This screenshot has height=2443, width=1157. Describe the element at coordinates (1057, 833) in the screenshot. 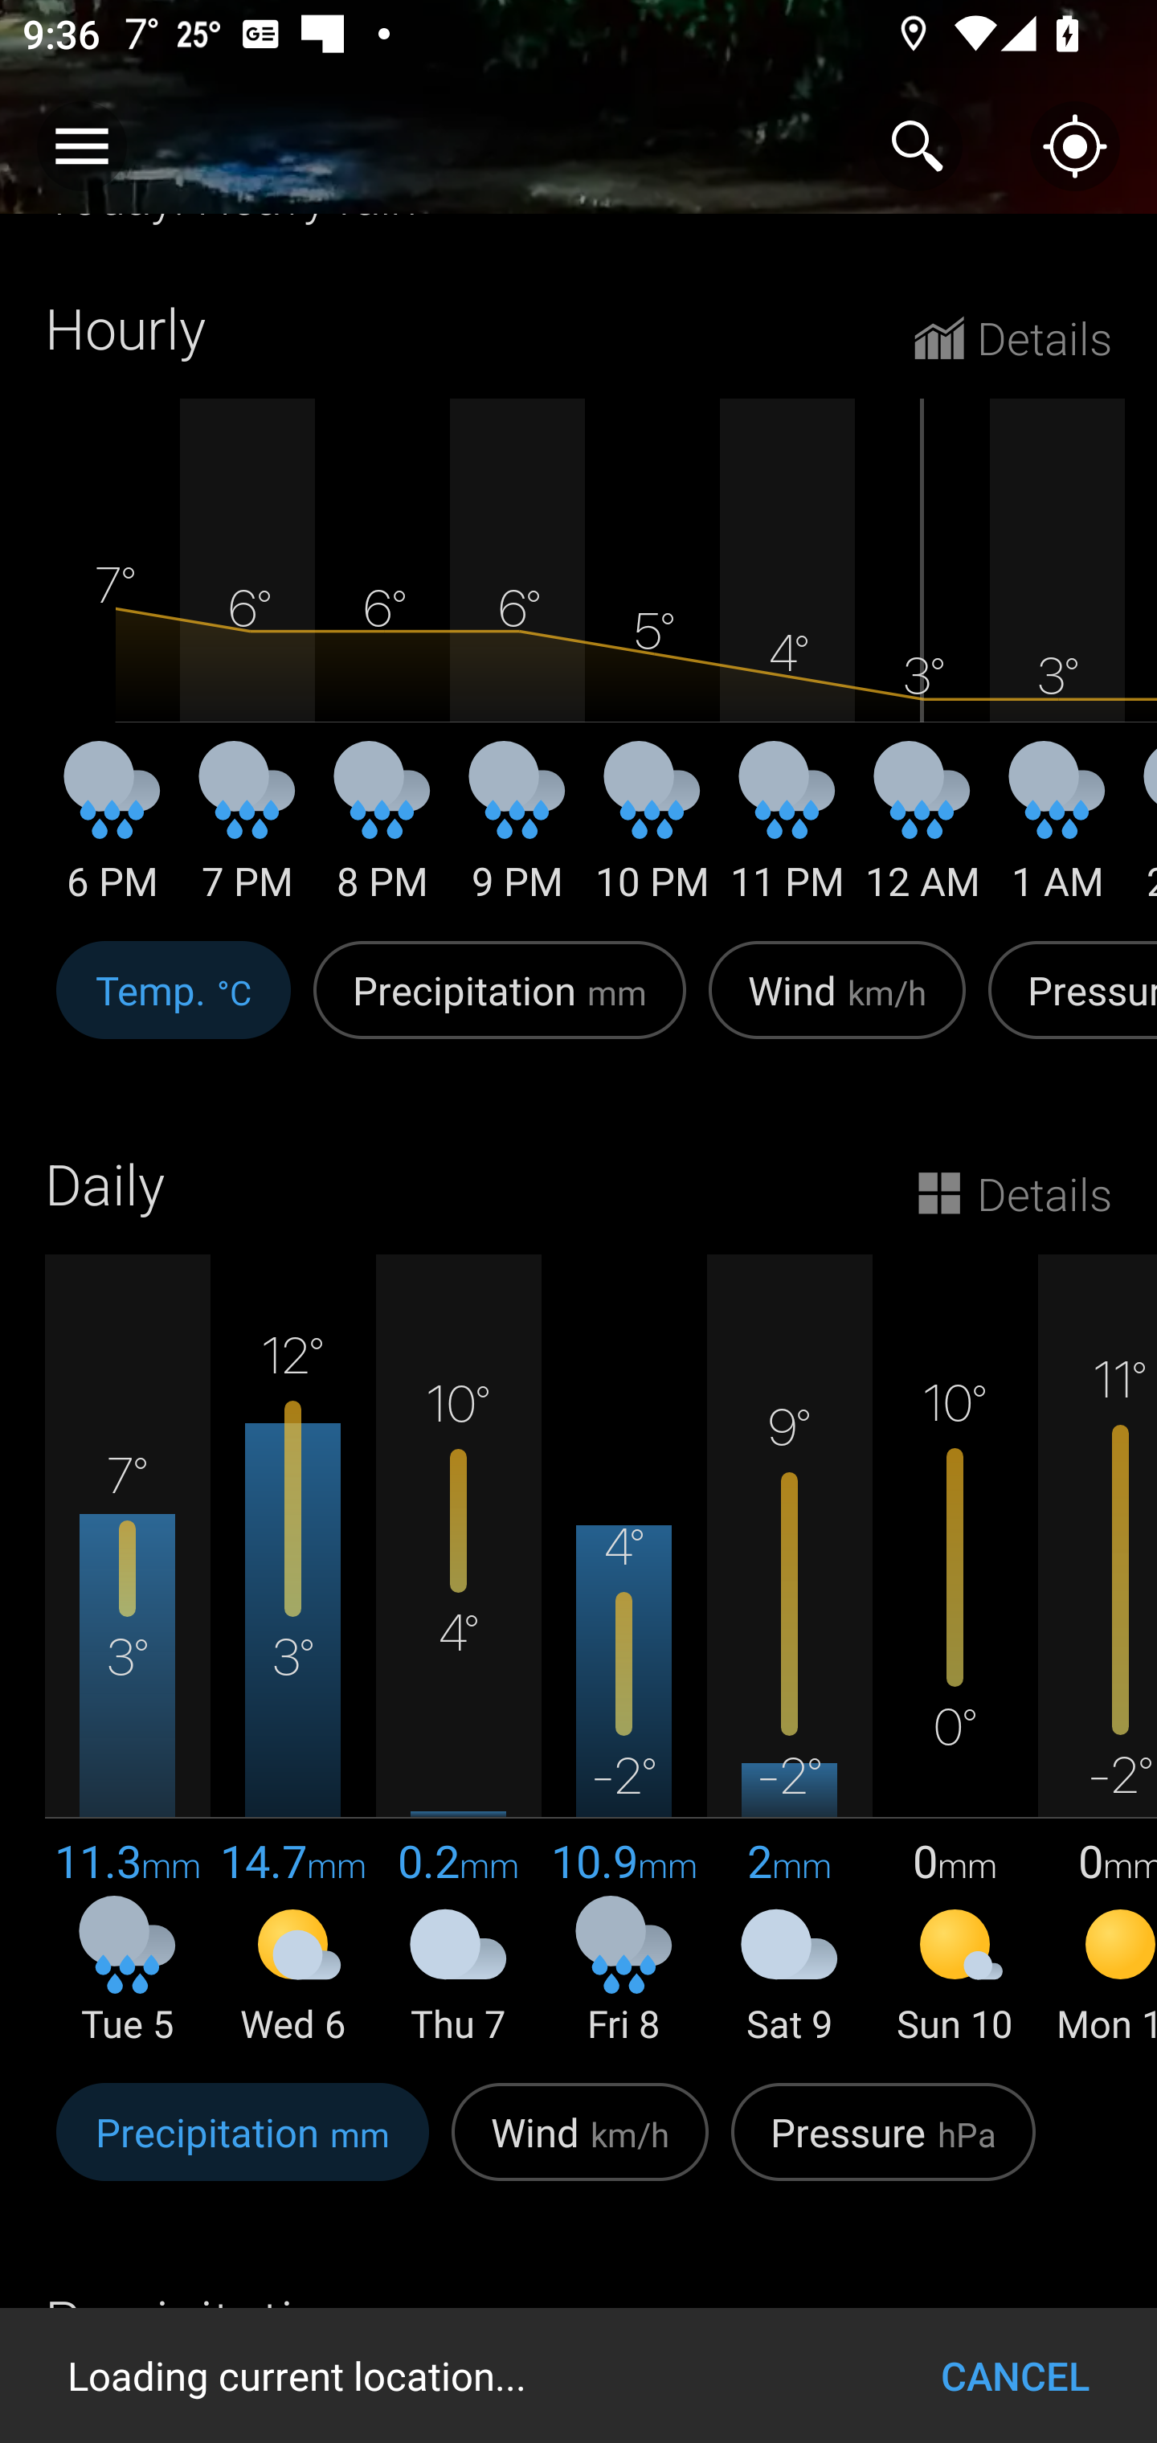

I see `1 AM` at that location.